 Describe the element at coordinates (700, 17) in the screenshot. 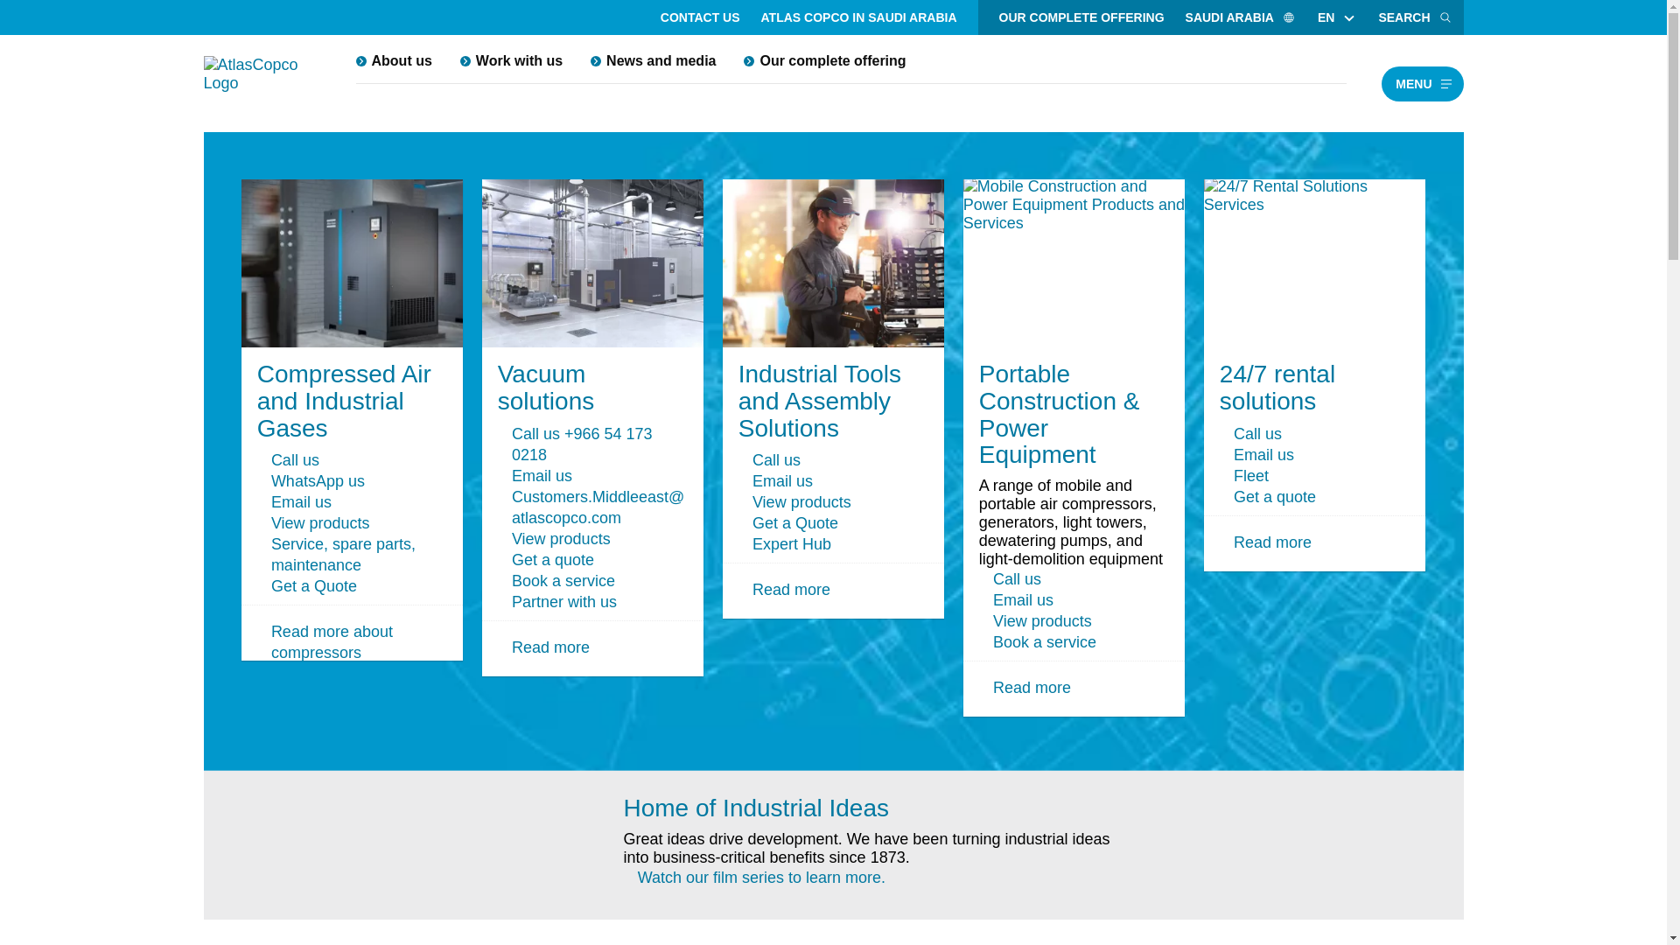

I see `CONTACT US` at that location.